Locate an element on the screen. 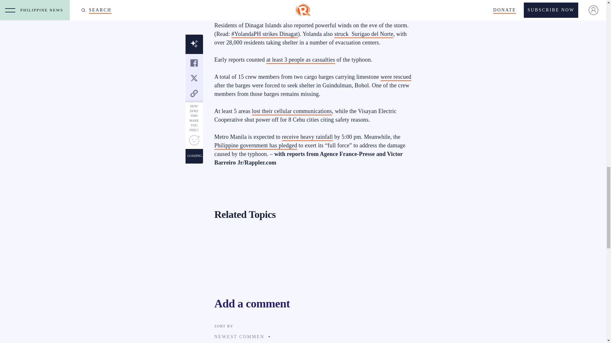 This screenshot has width=611, height=343. No cell phone signal in 5 typhoon areas is located at coordinates (292, 111).